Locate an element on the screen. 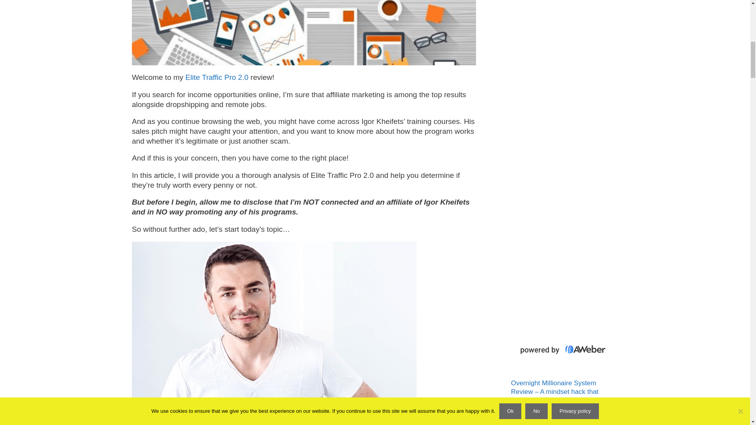 Image resolution: width=756 pixels, height=425 pixels. Scroll back to top is located at coordinates (730, 373).